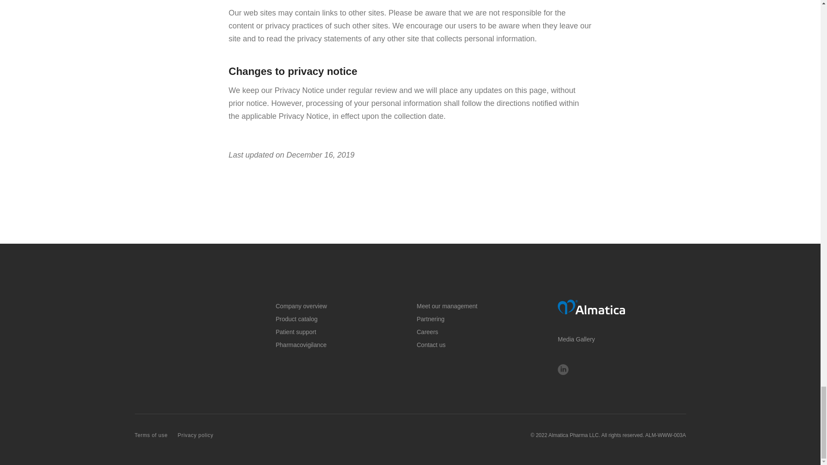  I want to click on Product catalog, so click(296, 319).